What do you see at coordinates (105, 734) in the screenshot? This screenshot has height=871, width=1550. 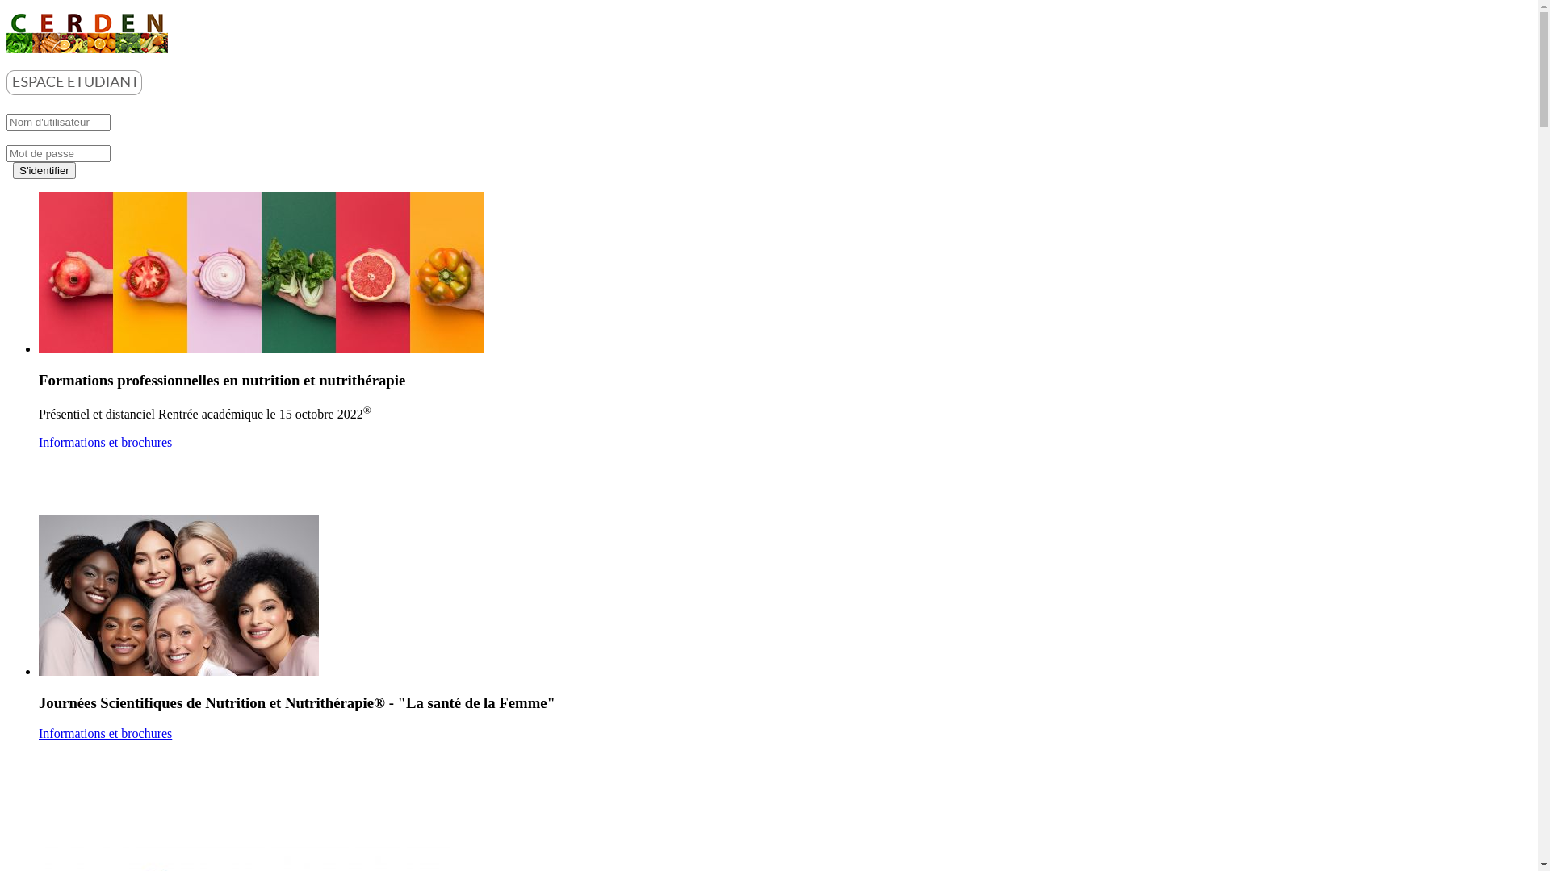 I see `Informations et brochures` at bounding box center [105, 734].